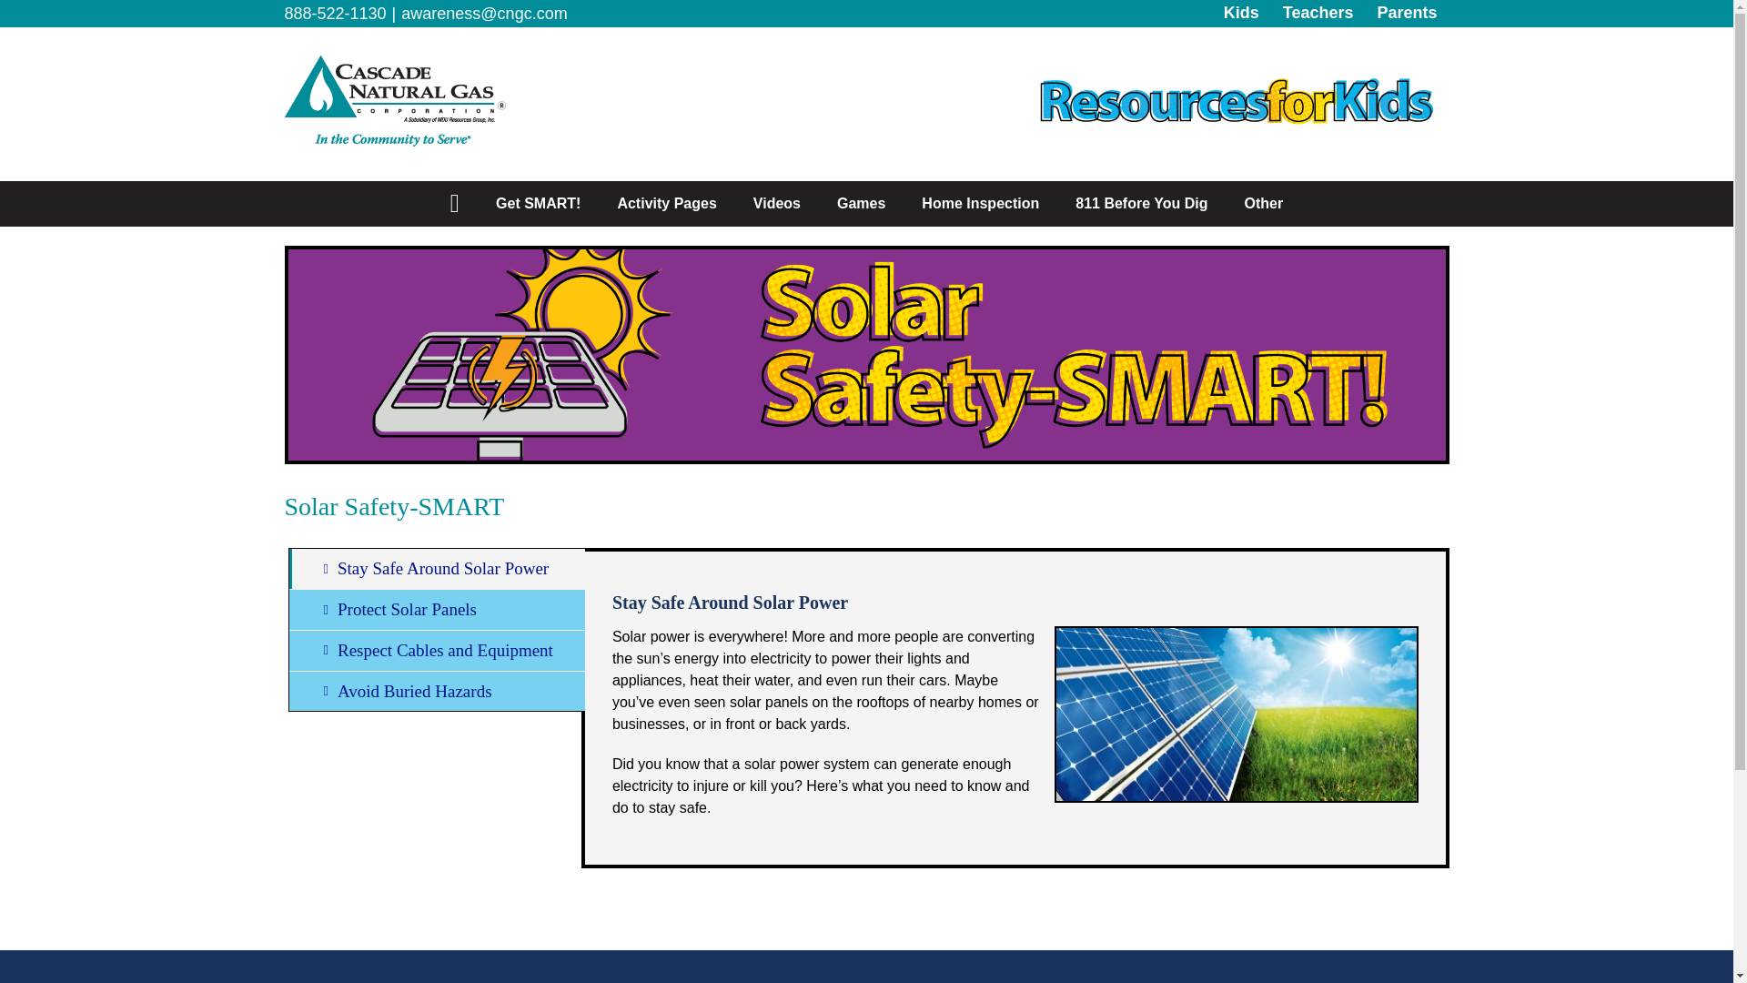 The image size is (1747, 983). What do you see at coordinates (777, 204) in the screenshot?
I see `Videos` at bounding box center [777, 204].